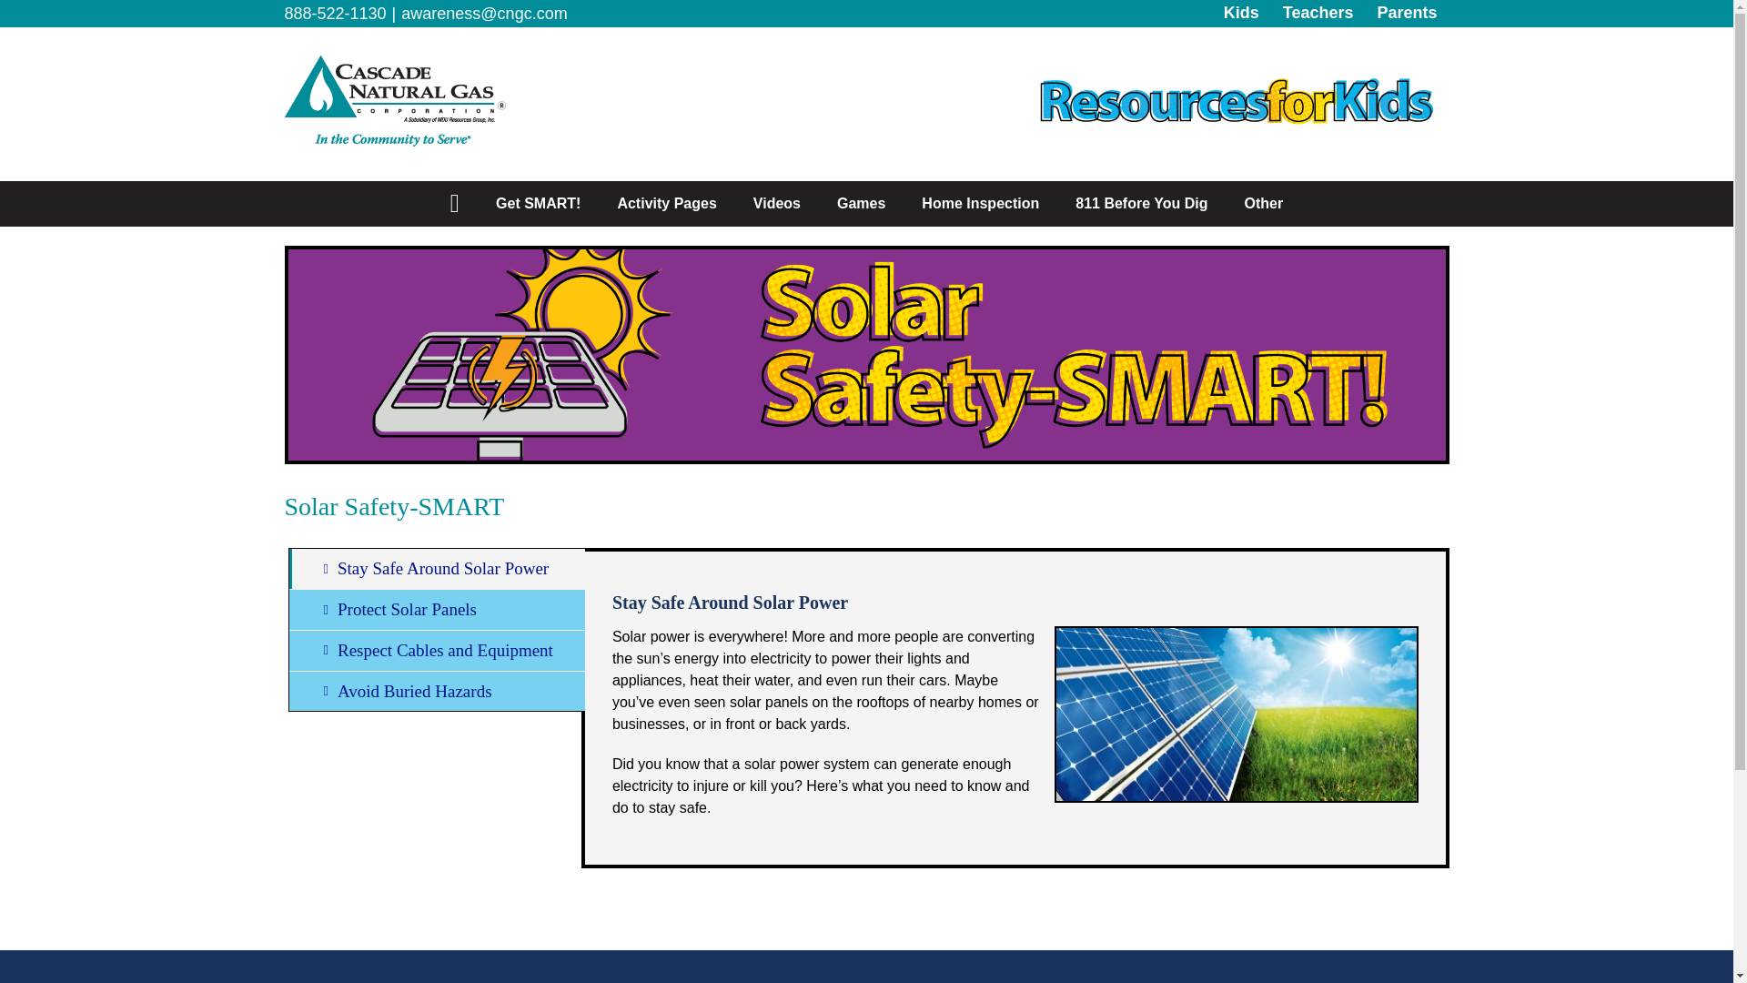 The image size is (1747, 983). What do you see at coordinates (777, 204) in the screenshot?
I see `Videos` at bounding box center [777, 204].